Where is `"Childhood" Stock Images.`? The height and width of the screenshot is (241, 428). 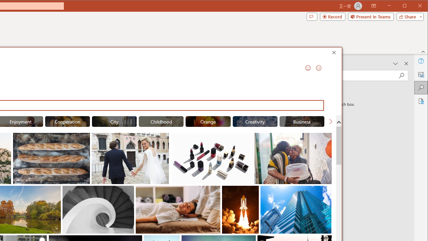 "Childhood" Stock Images. is located at coordinates (161, 121).